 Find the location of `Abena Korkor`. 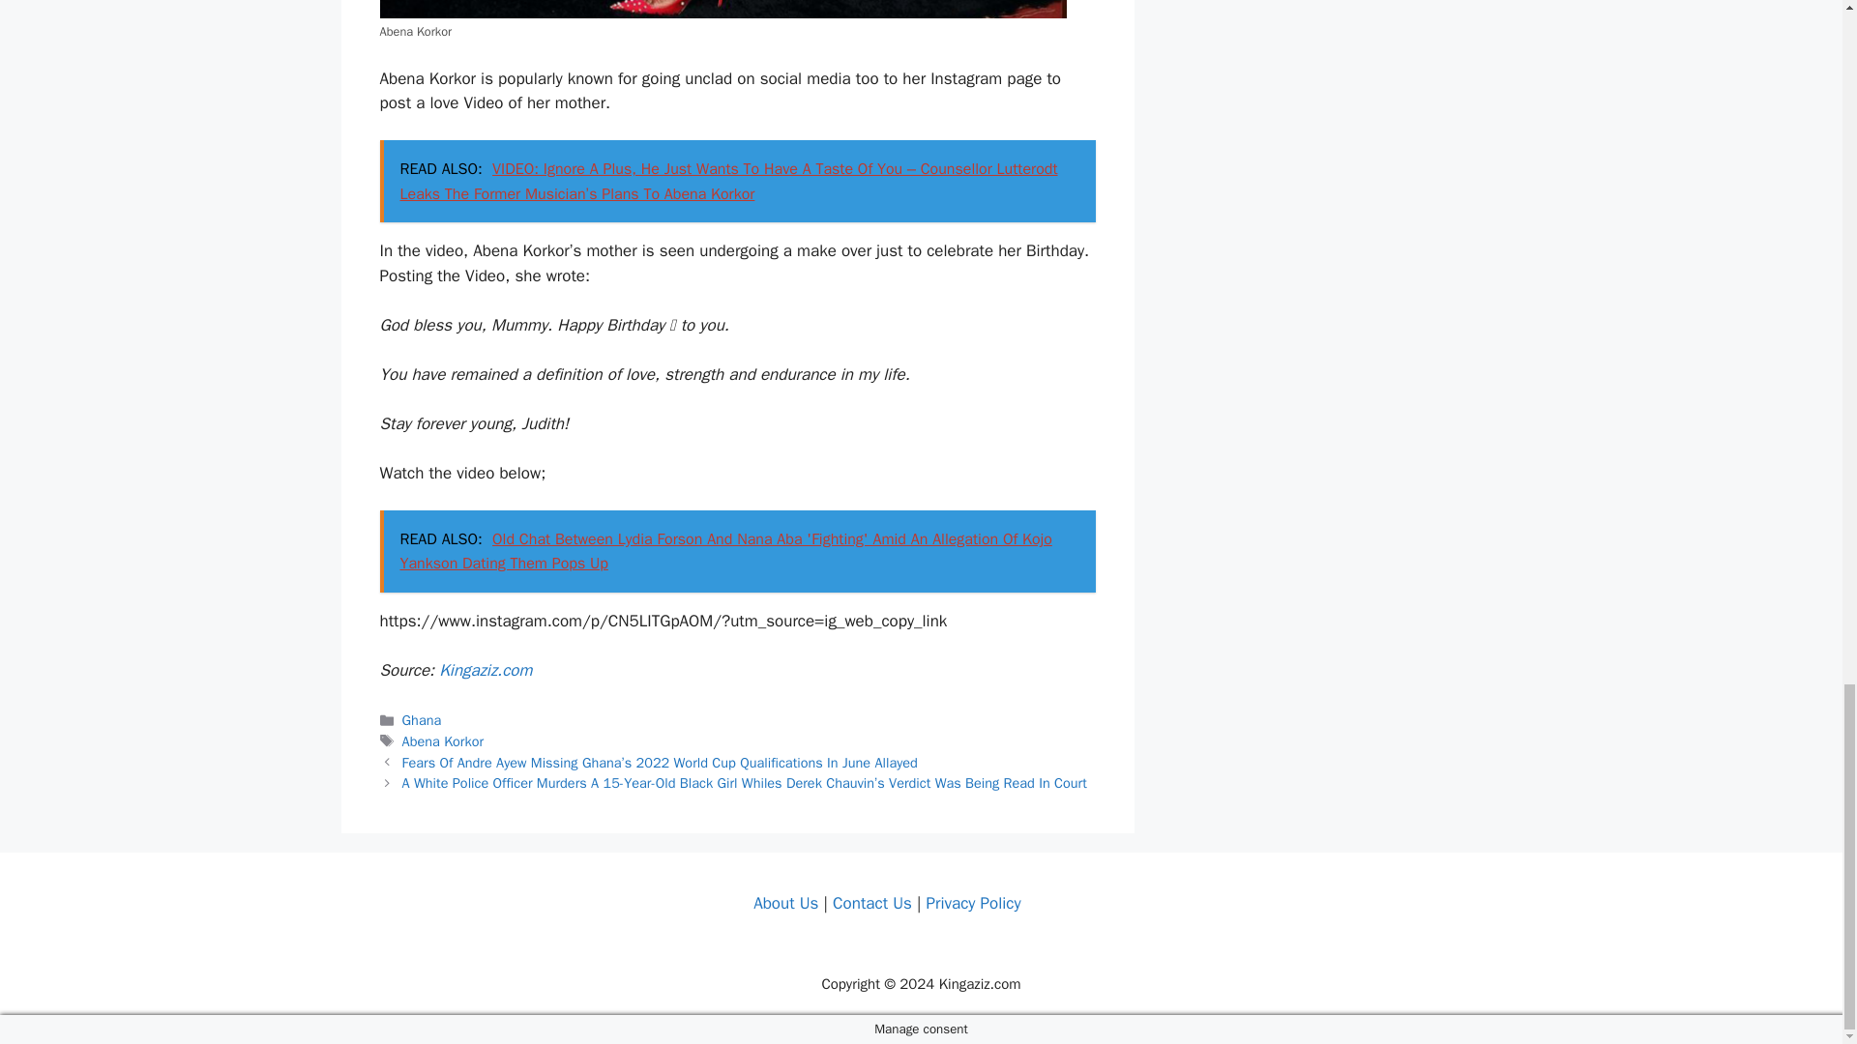

Abena Korkor is located at coordinates (443, 741).